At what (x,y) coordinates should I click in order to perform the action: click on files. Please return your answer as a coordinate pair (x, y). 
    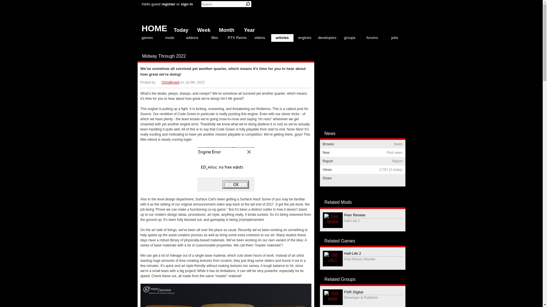
    Looking at the image, I should click on (214, 38).